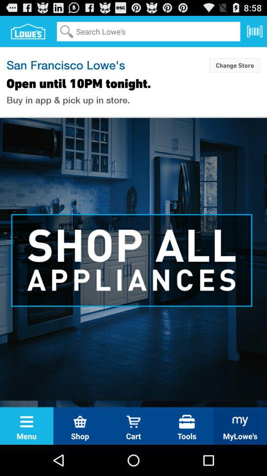 This screenshot has height=476, width=267. What do you see at coordinates (80, 421) in the screenshot?
I see `click on the basket symbol above the shop` at bounding box center [80, 421].